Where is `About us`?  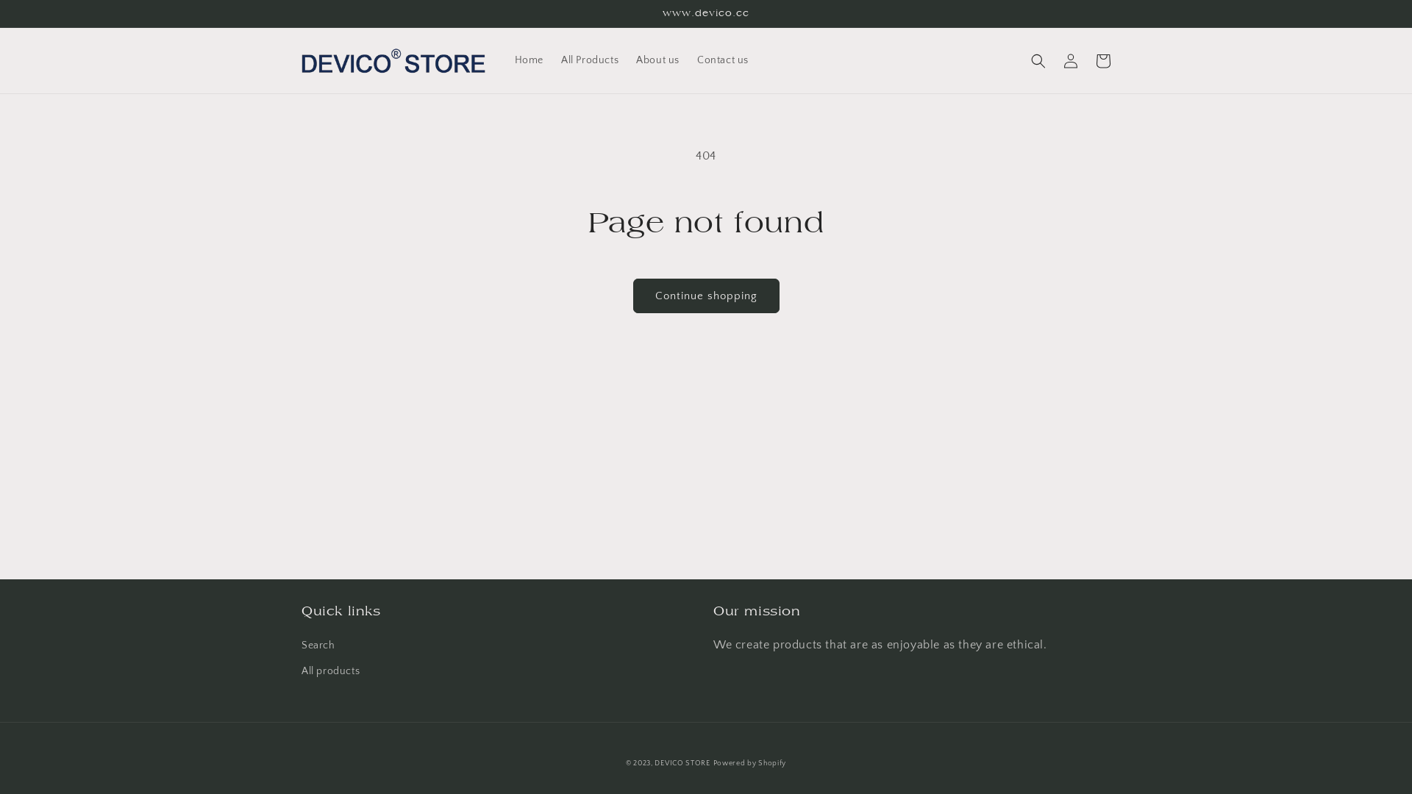
About us is located at coordinates (657, 60).